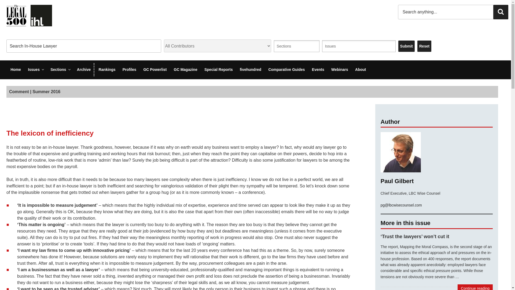 This screenshot has height=290, width=515. I want to click on Reset, so click(424, 46).